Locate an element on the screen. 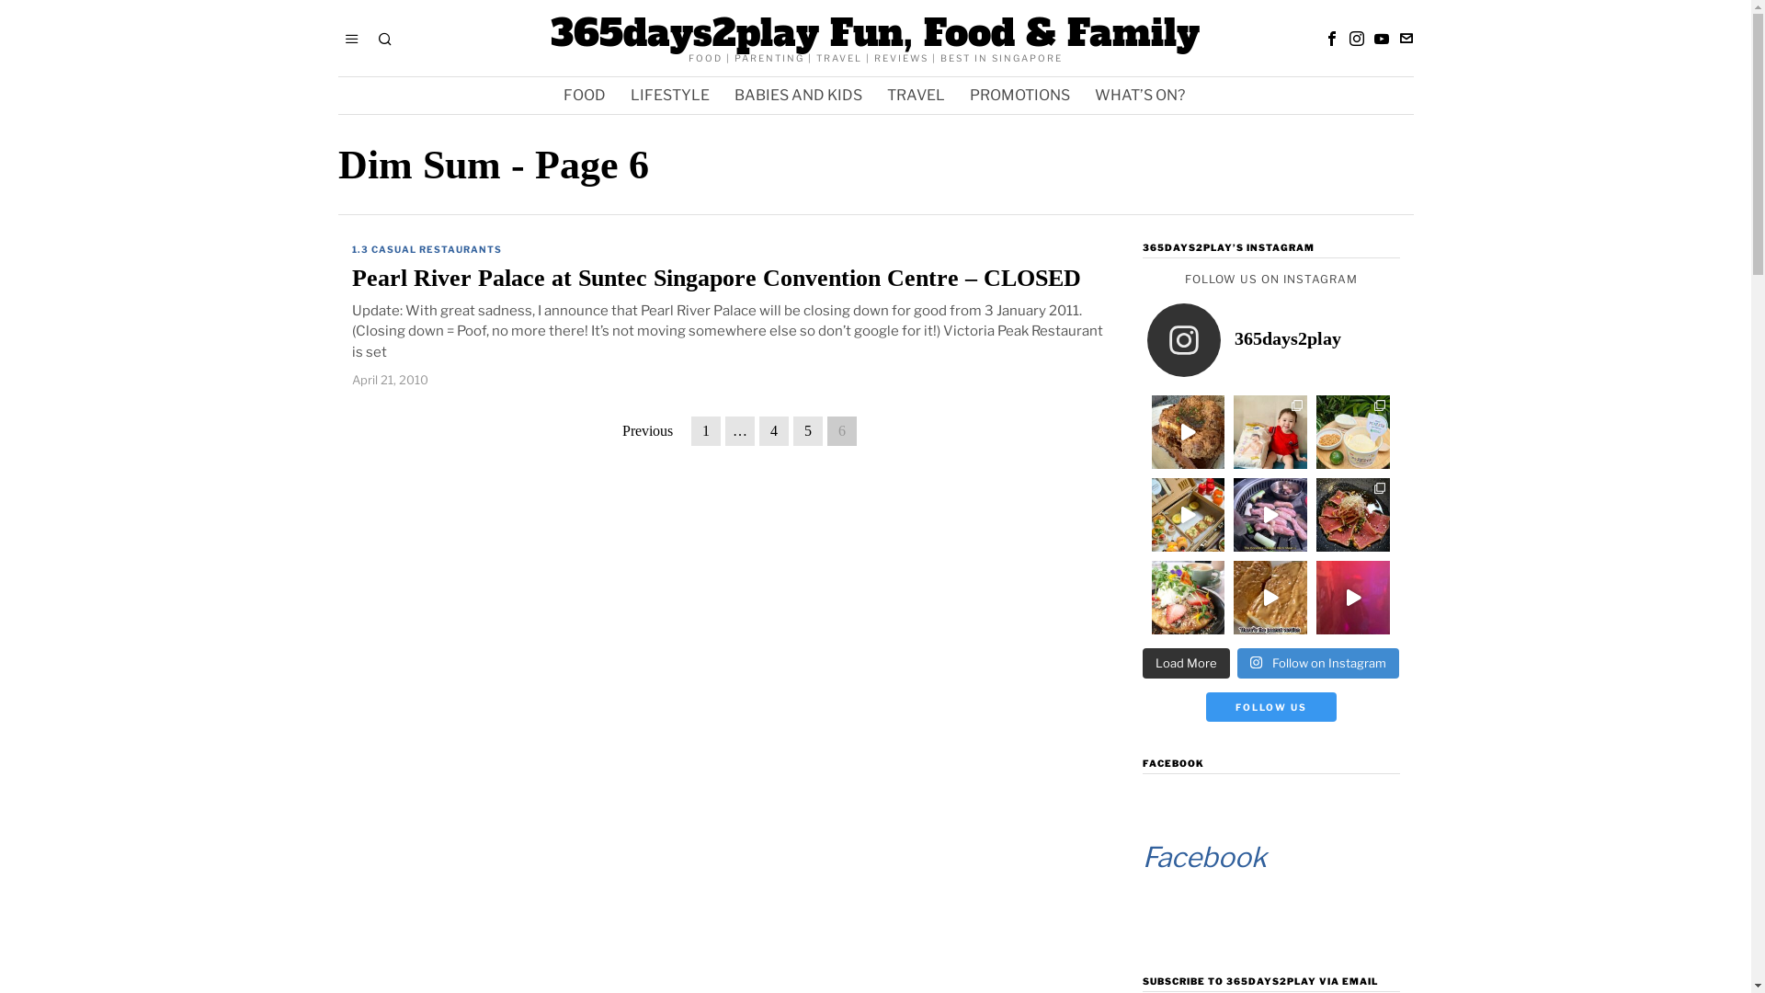 Image resolution: width=1765 pixels, height=993 pixels. 365days2play Fun, Food & Family is located at coordinates (875, 33).